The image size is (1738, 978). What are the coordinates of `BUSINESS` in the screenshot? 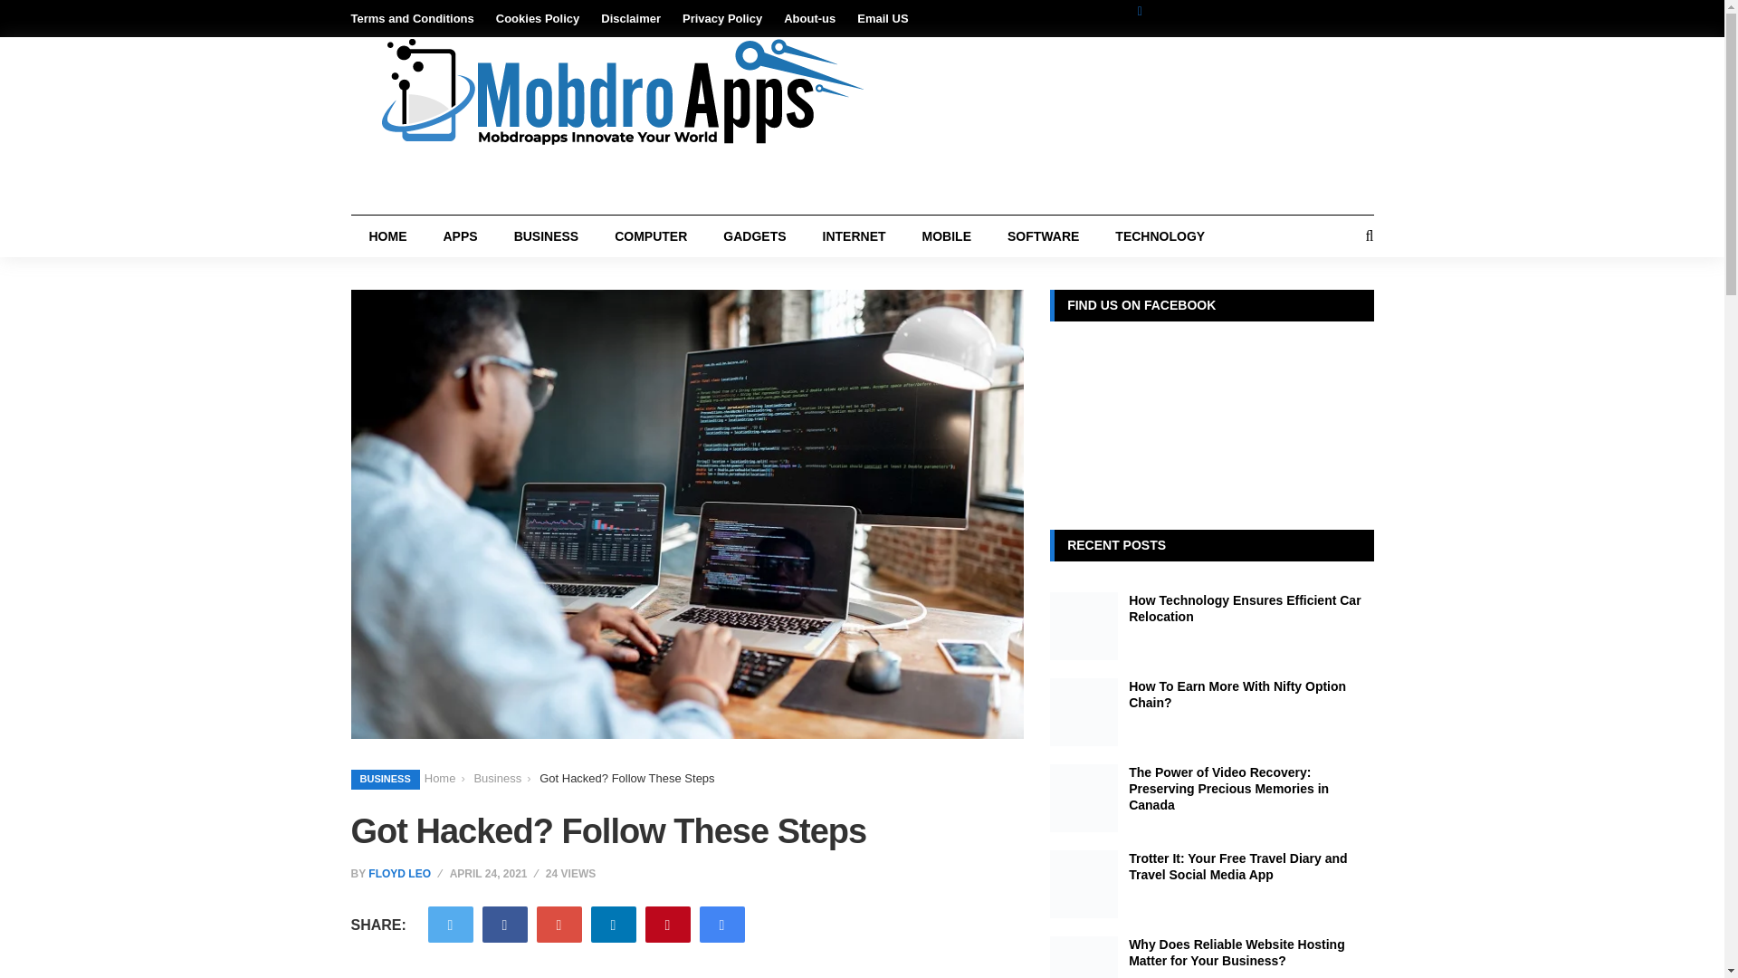 It's located at (547, 235).